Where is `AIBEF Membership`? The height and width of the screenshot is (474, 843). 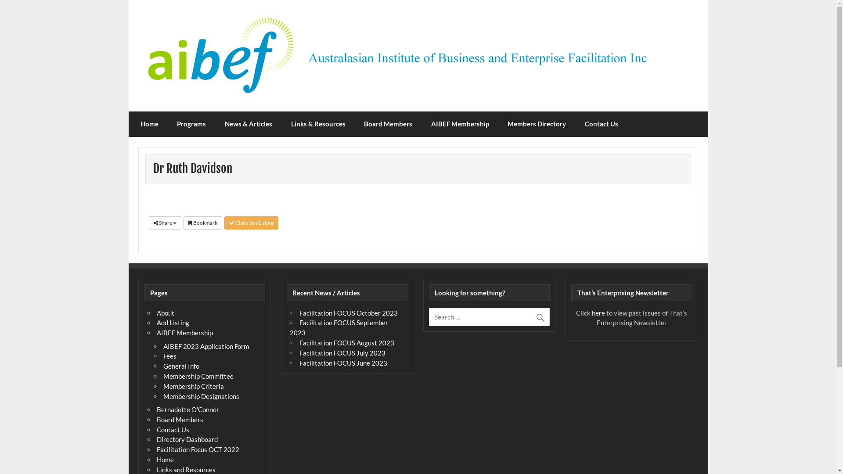 AIBEF Membership is located at coordinates (185, 333).